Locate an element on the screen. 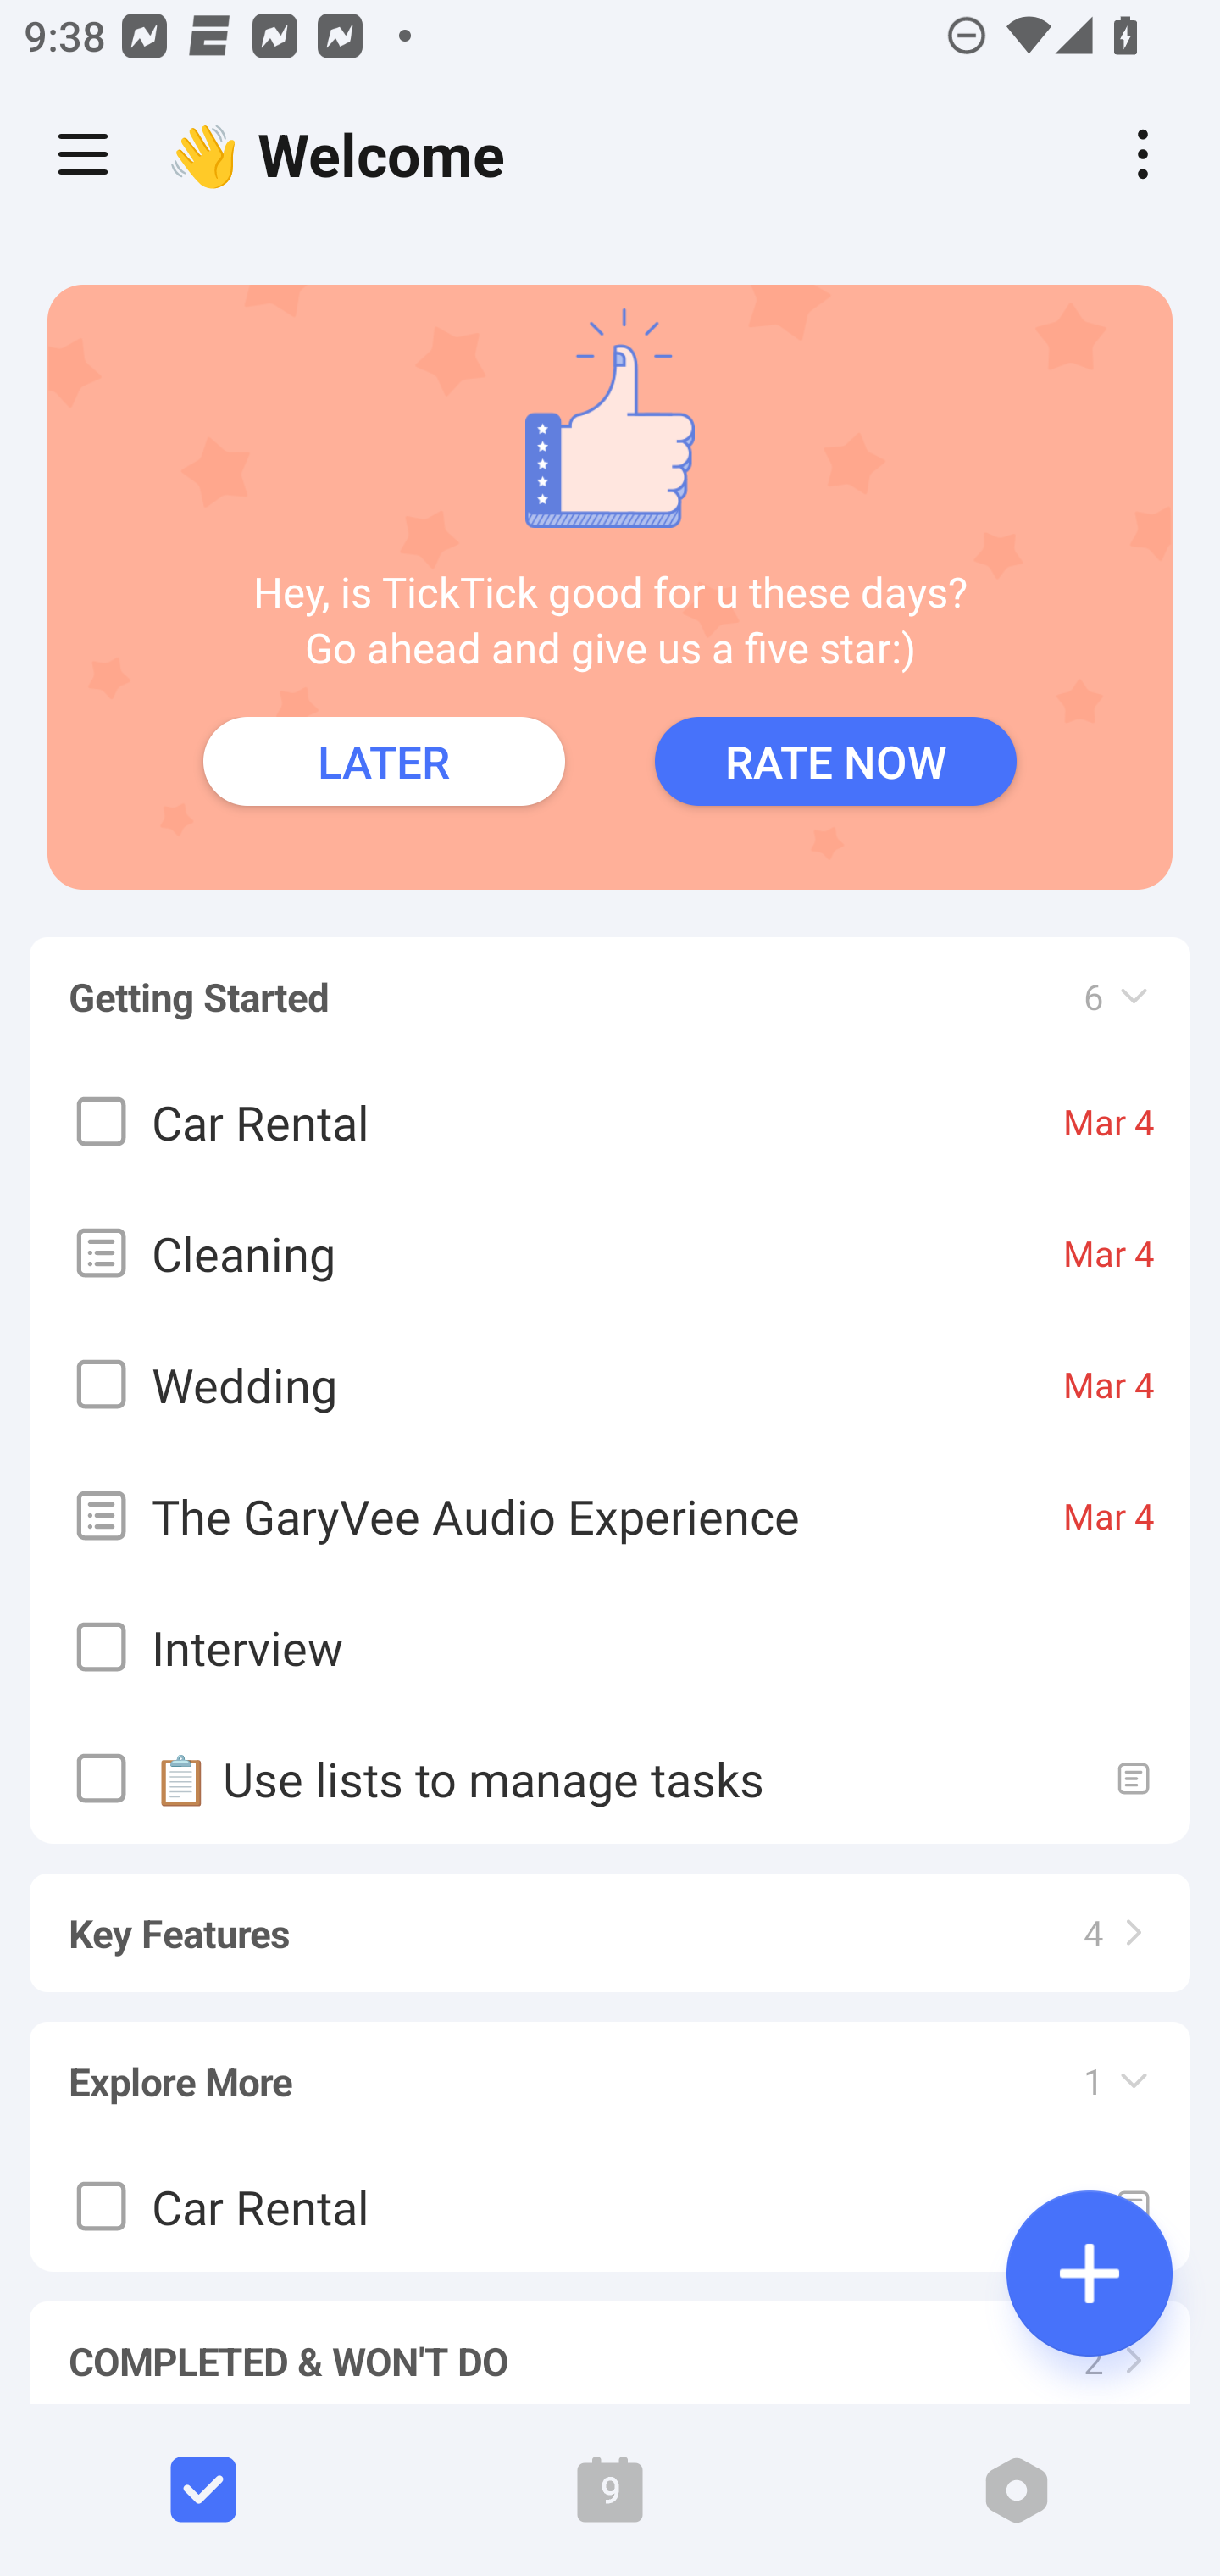  Interview is located at coordinates (610, 1647).